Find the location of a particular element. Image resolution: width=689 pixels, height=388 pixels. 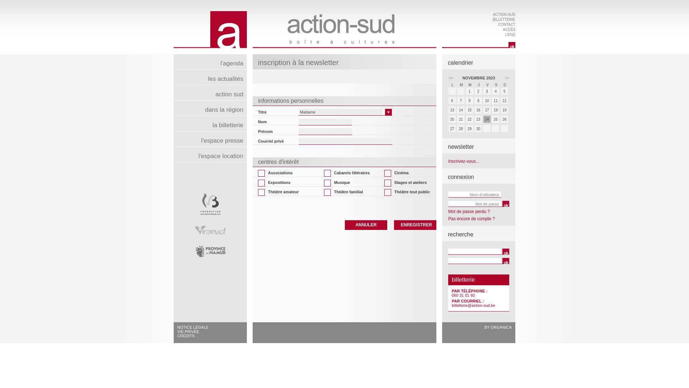

ANNULER is located at coordinates (366, 225).